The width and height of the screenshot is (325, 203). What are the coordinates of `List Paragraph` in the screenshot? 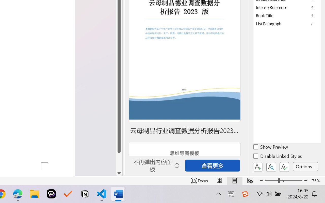 It's located at (287, 23).